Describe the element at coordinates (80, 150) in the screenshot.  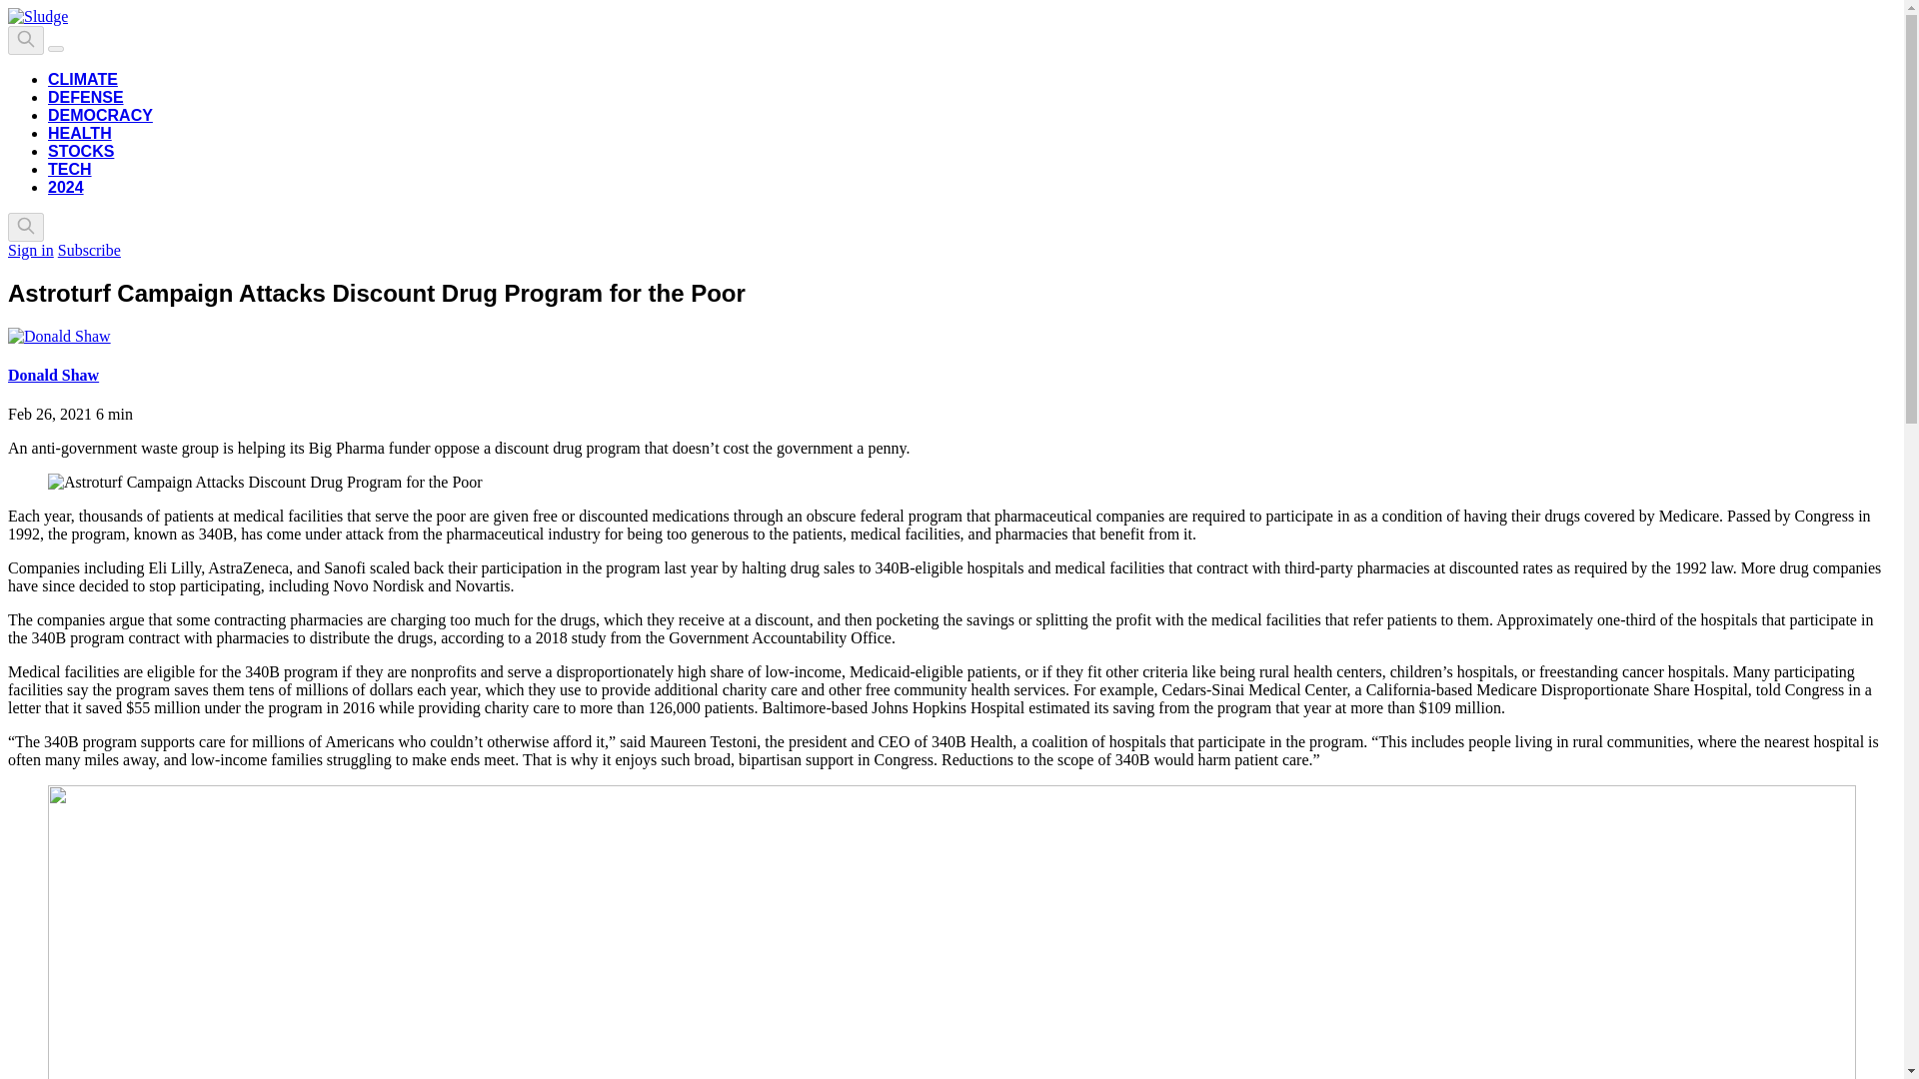
I see `STOCKS` at that location.